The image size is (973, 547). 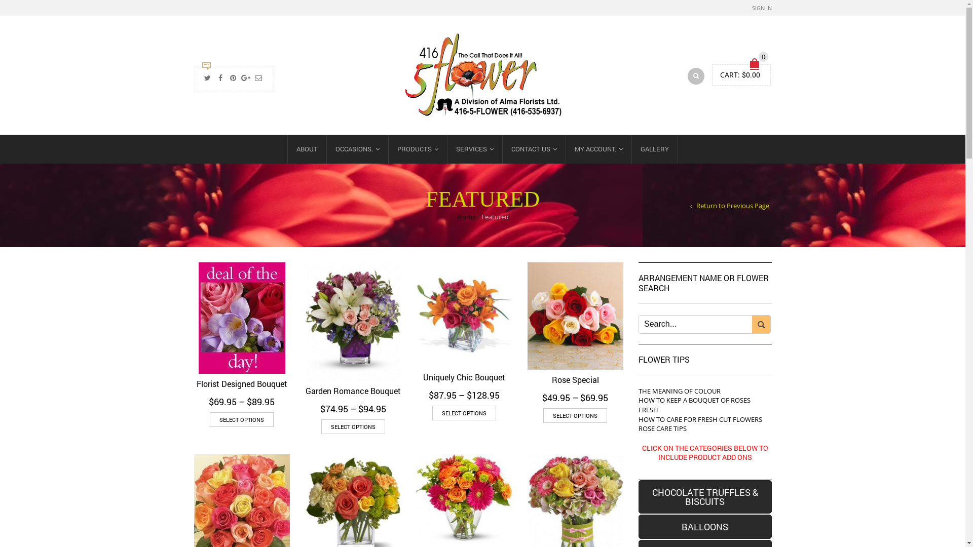 What do you see at coordinates (762, 8) in the screenshot?
I see `SIGN IN` at bounding box center [762, 8].